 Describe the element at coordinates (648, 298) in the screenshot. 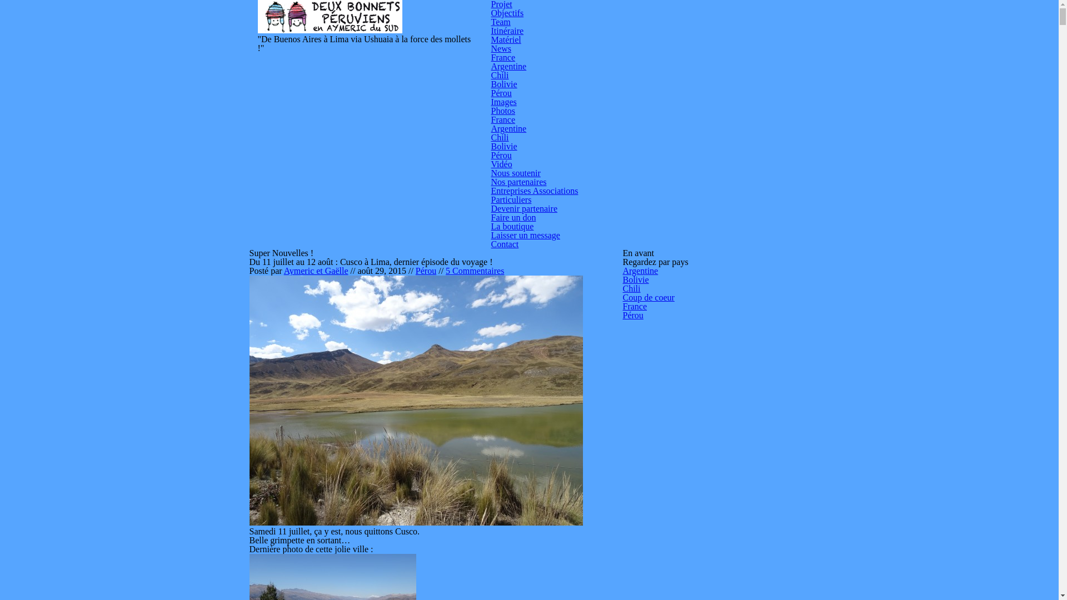

I see `Coup de coeur` at that location.